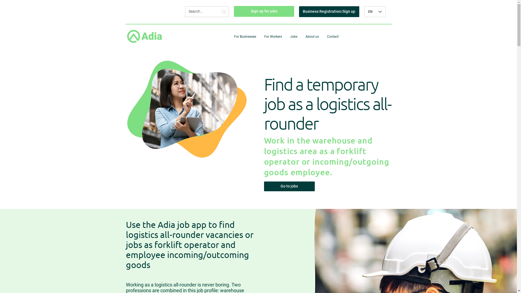 This screenshot has height=293, width=521. I want to click on For Businesses, so click(245, 37).